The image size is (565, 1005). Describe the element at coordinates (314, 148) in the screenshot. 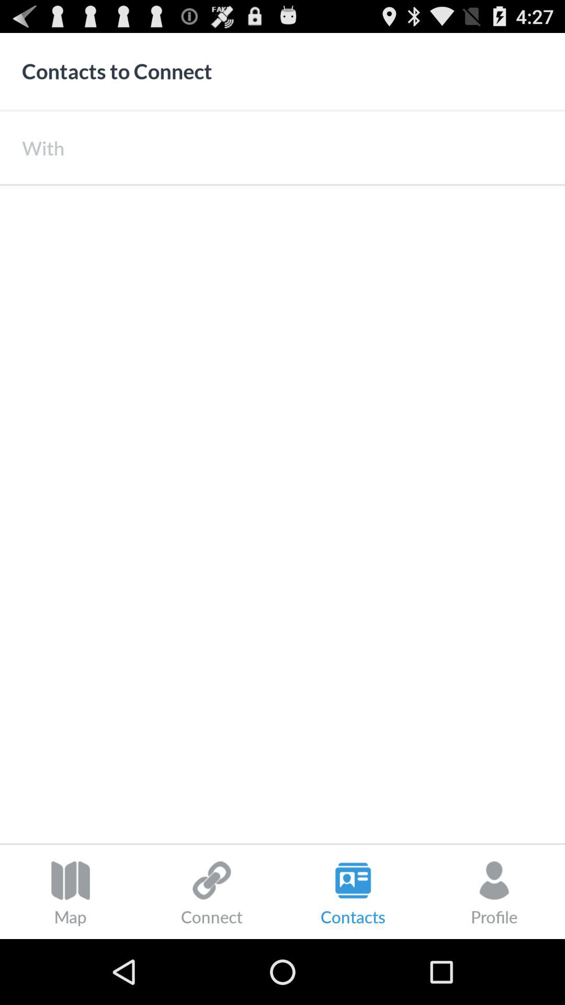

I see `tap the item to the right of with icon` at that location.